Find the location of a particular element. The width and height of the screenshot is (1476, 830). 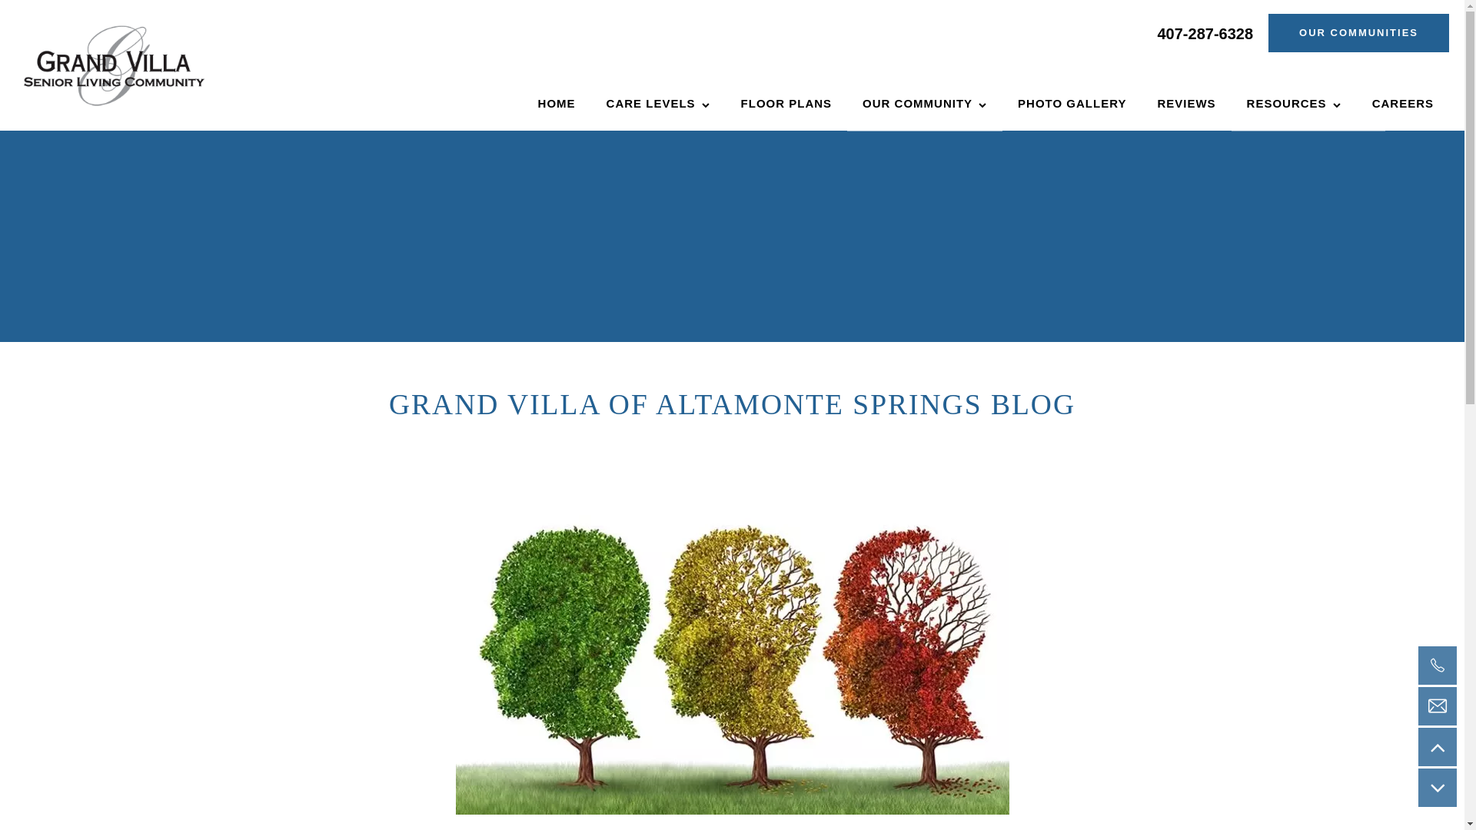

DINING is located at coordinates (924, 107).